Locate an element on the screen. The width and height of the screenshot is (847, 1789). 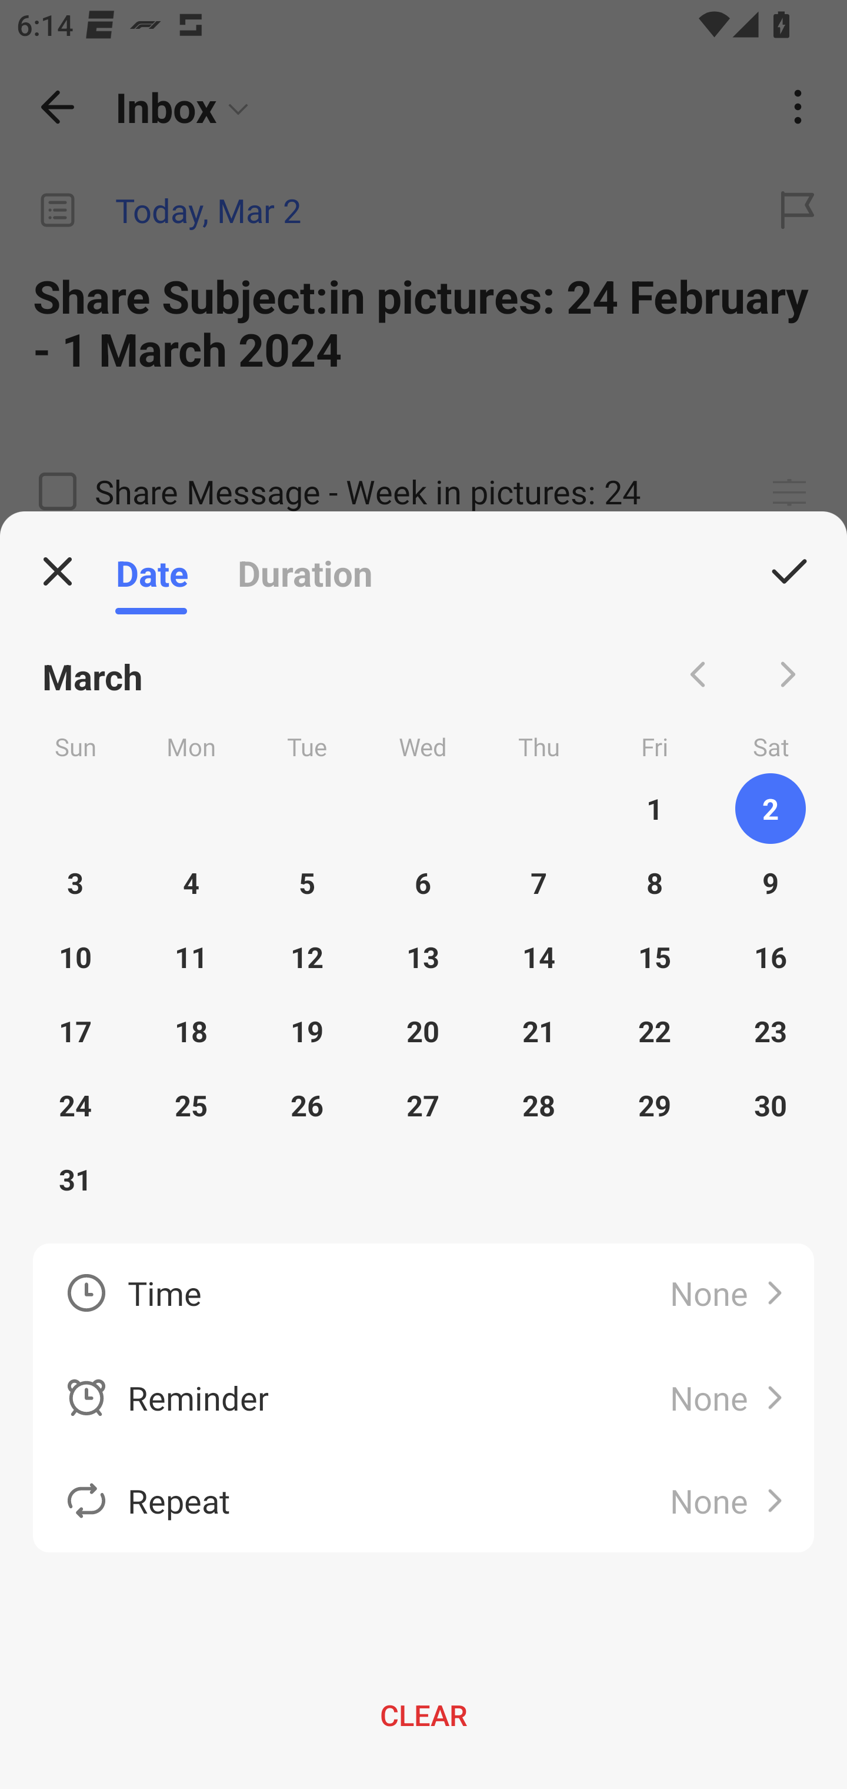
Time None is located at coordinates (423, 1295).